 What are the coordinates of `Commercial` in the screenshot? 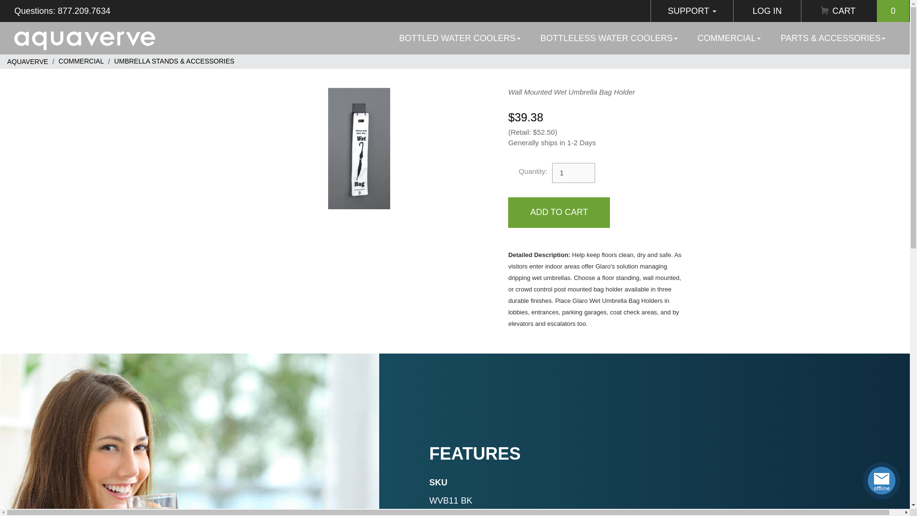 It's located at (81, 61).